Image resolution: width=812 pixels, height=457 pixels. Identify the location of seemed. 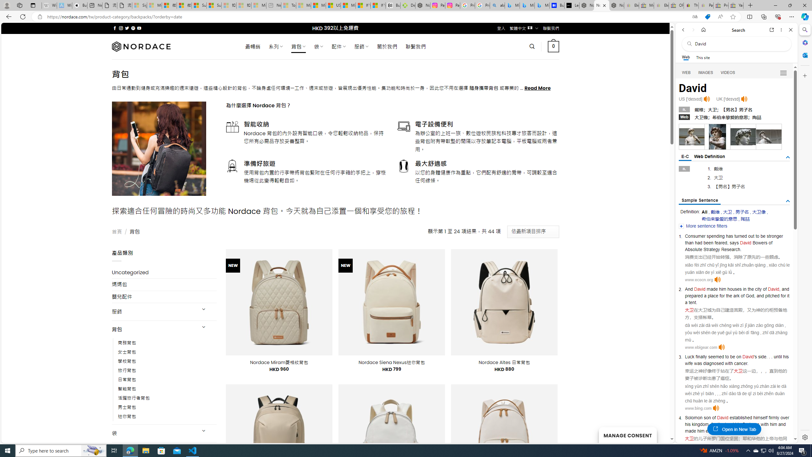
(716, 357).